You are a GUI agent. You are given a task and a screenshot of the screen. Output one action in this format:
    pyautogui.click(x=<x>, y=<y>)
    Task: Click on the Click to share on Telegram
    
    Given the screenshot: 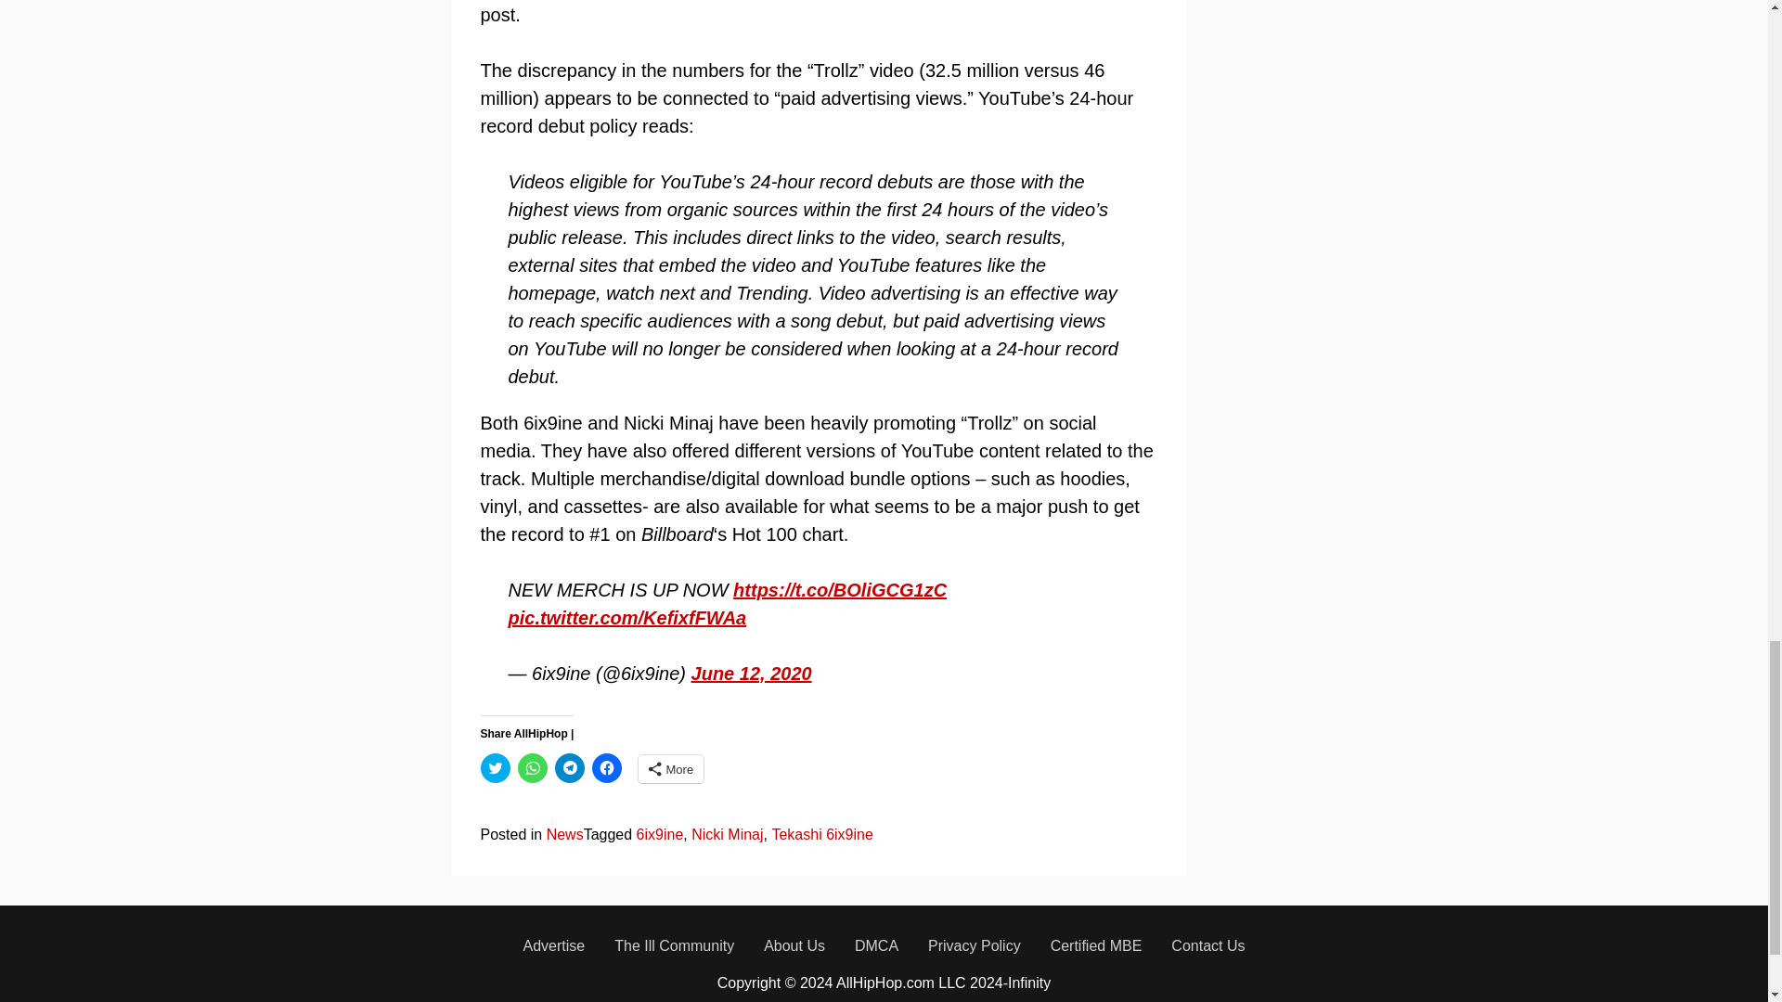 What is the action you would take?
    pyautogui.click(x=569, y=768)
    